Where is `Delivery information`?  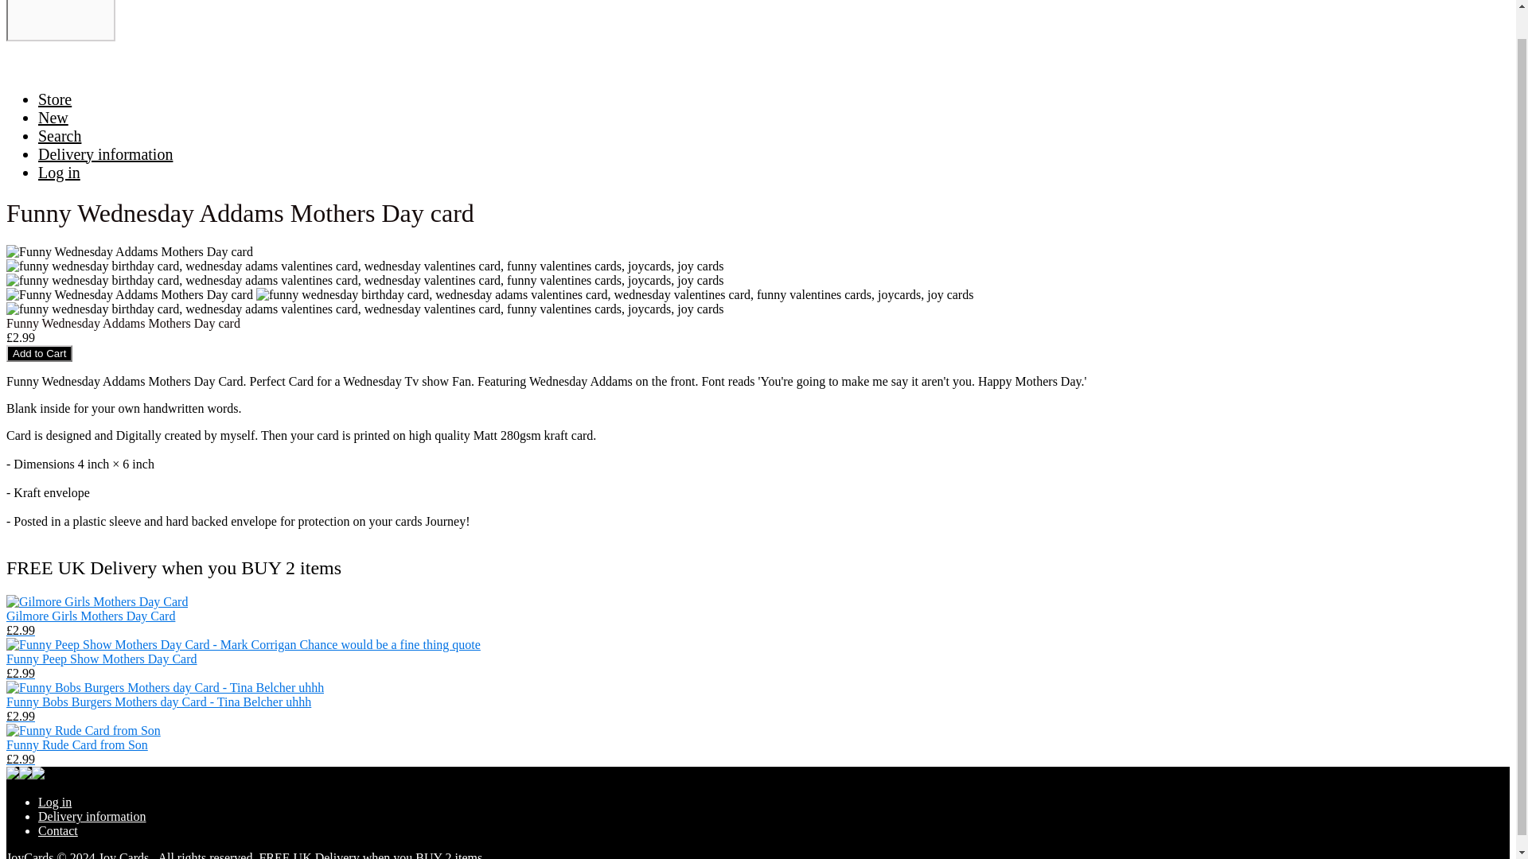
Delivery information is located at coordinates (92, 816).